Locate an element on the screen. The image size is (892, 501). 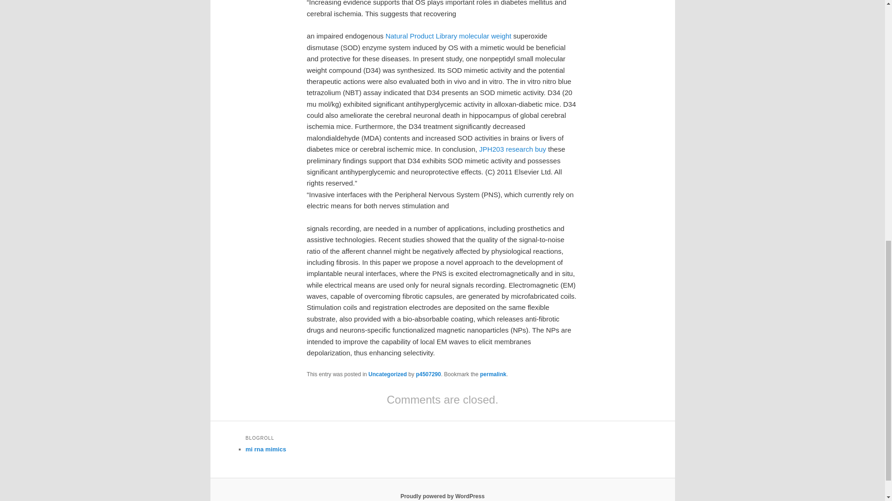
Natural Product Library molecular weight is located at coordinates (448, 36).